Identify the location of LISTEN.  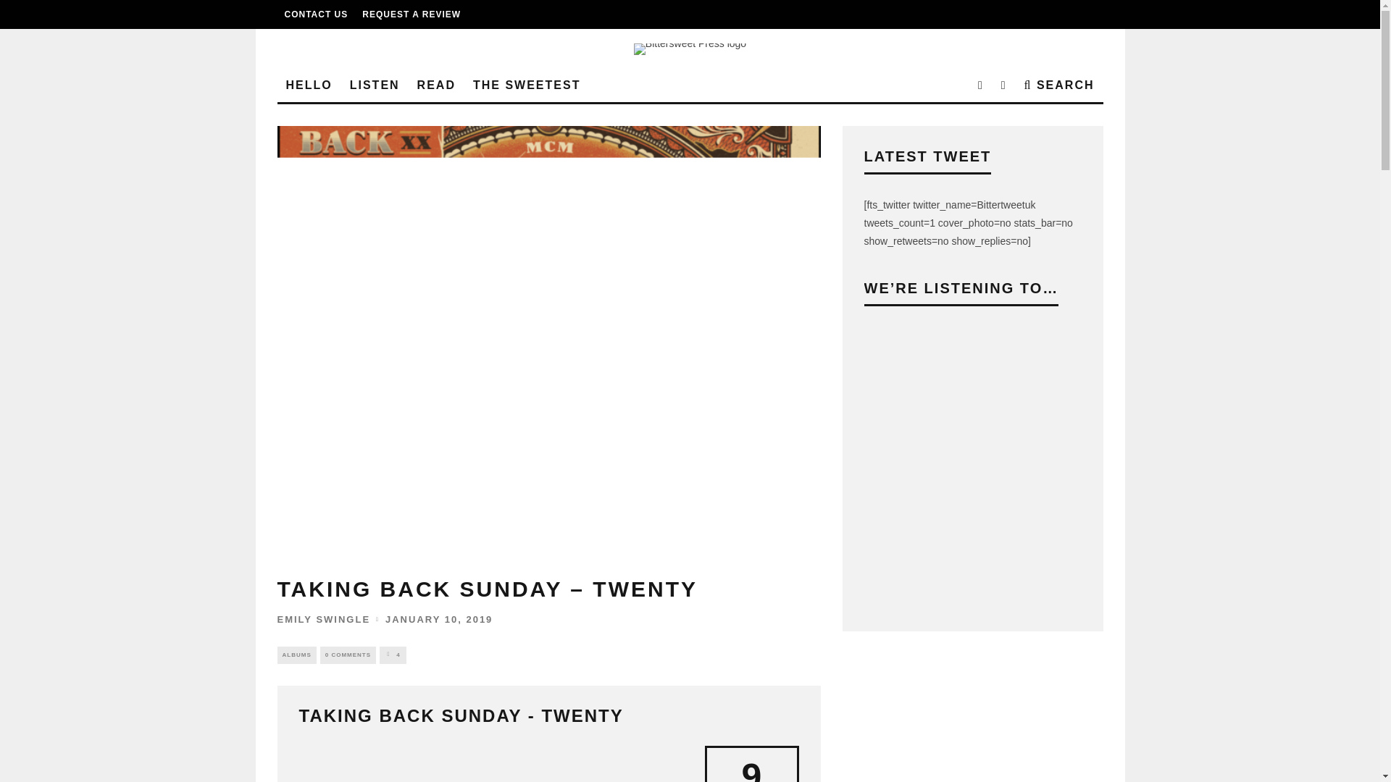
(375, 85).